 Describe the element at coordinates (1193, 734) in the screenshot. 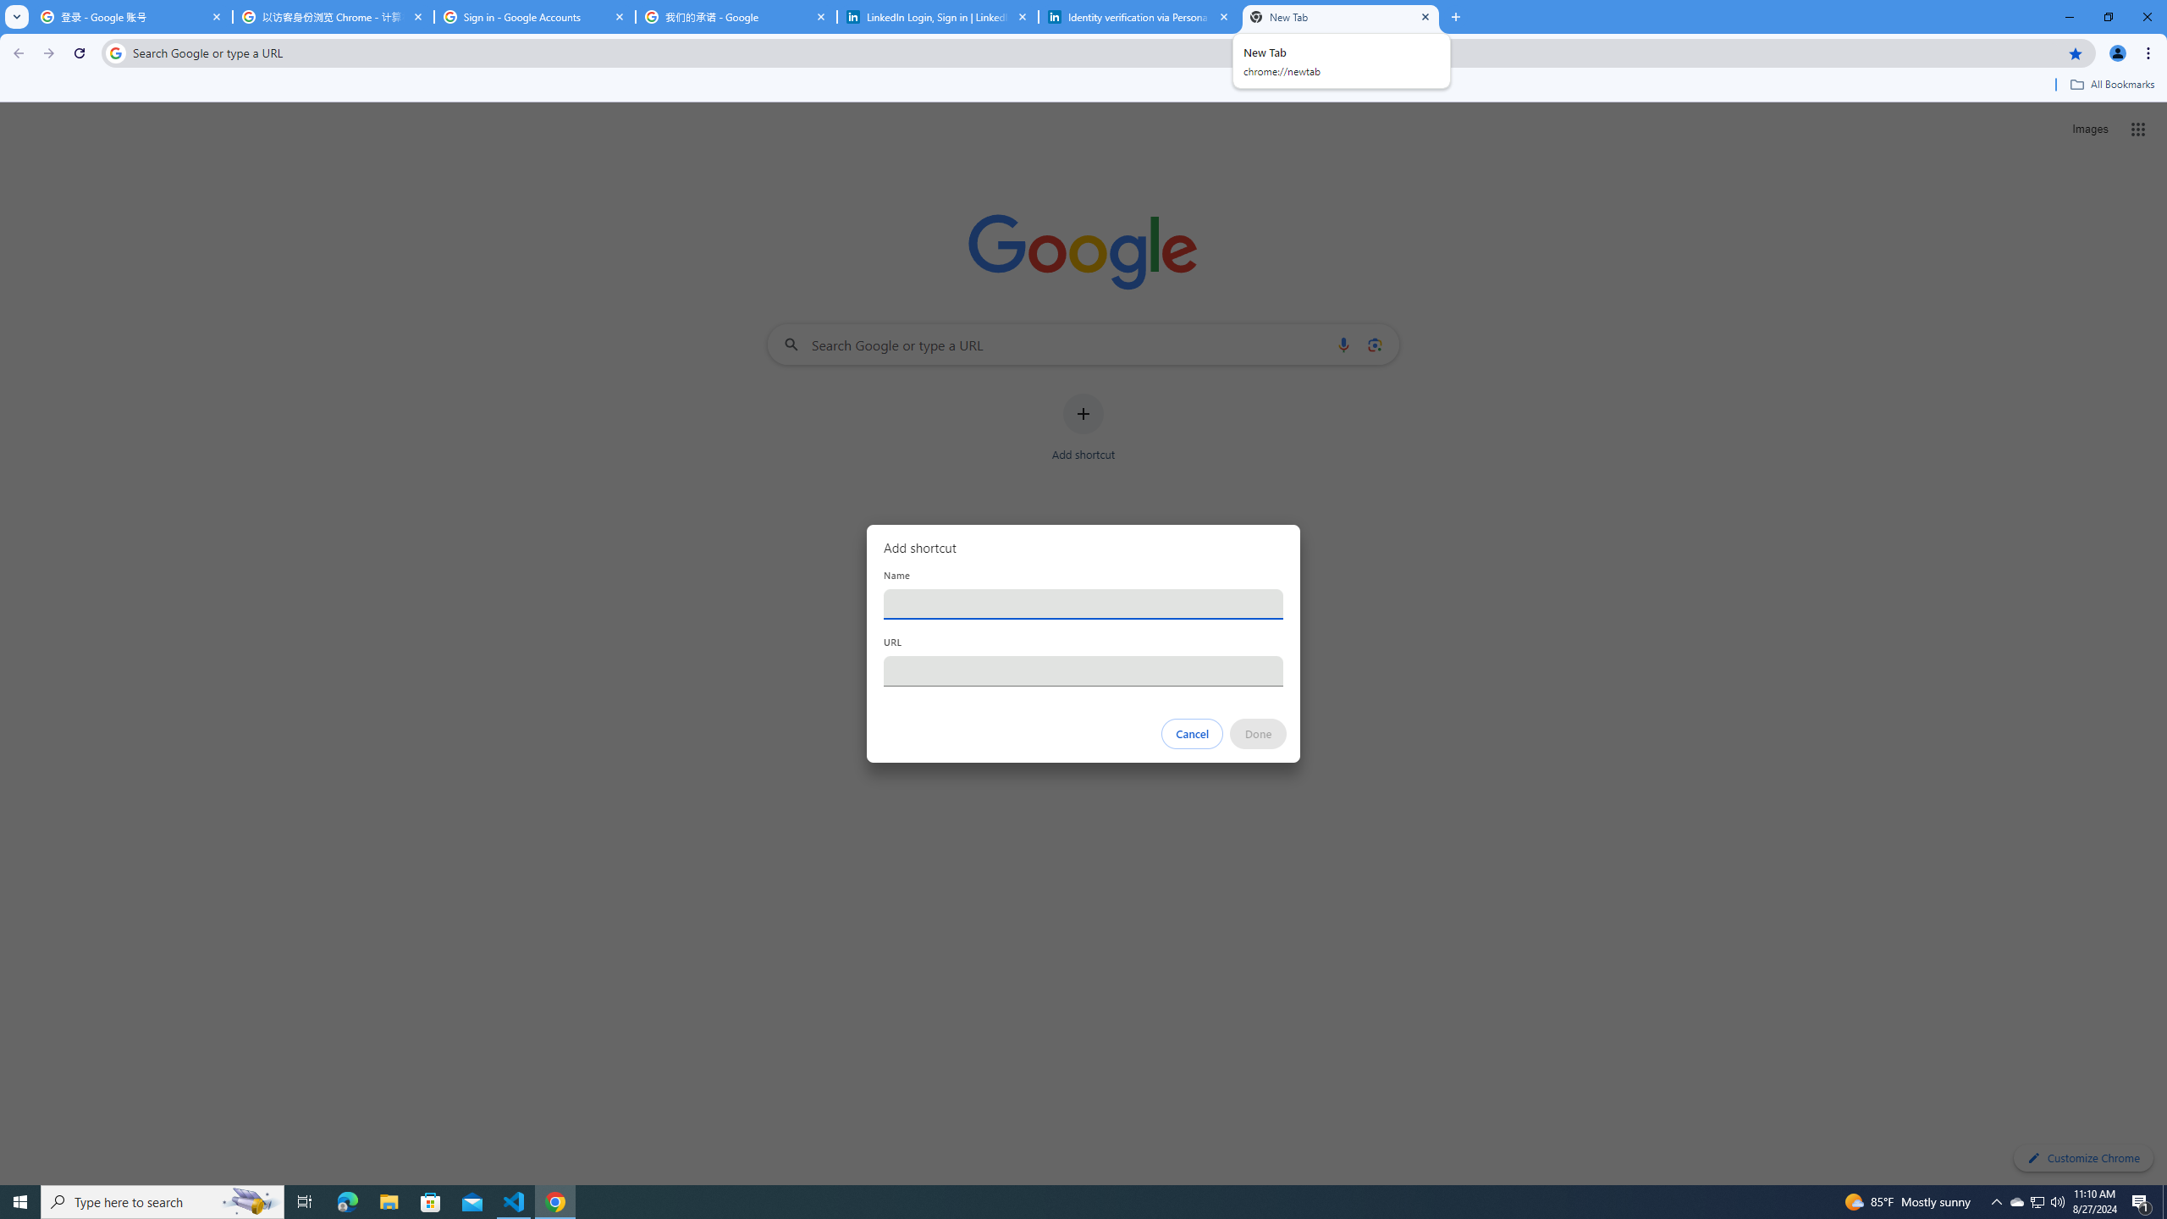

I see `Cancel` at that location.